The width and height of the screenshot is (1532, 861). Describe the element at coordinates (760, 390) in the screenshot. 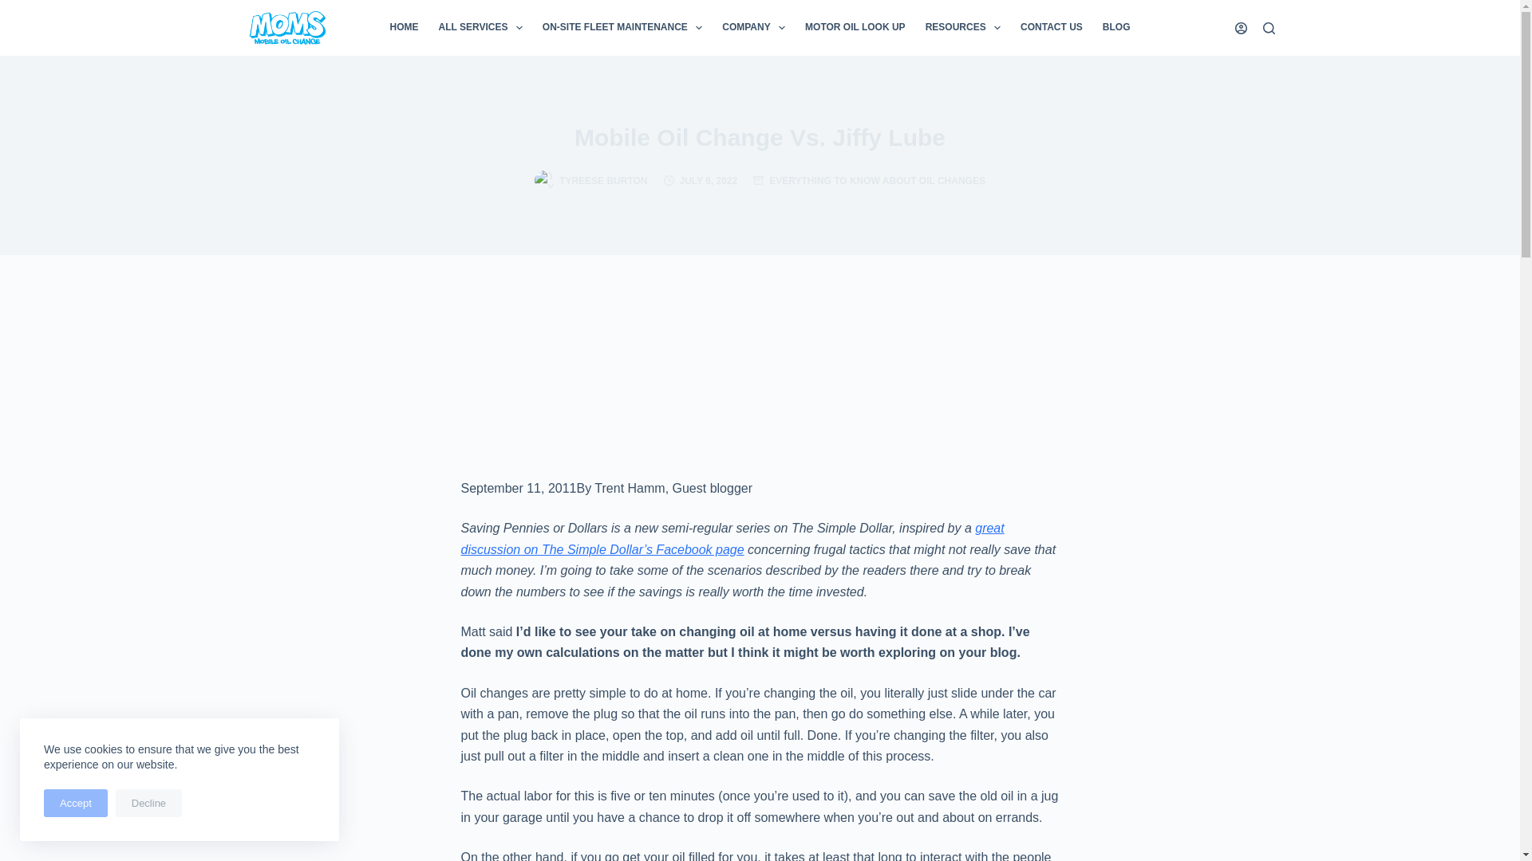

I see `Advertisement` at that location.